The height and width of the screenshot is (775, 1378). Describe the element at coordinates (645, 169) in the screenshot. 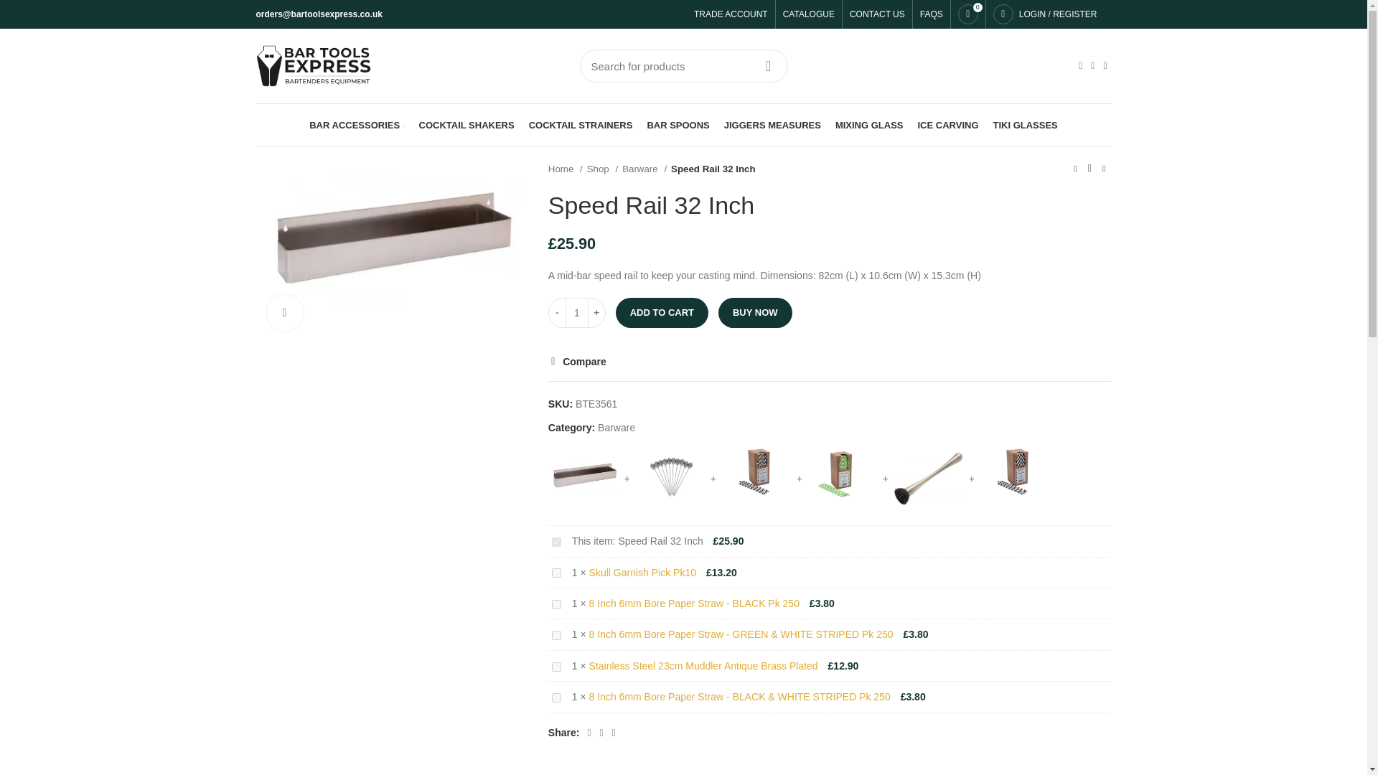

I see `Barware` at that location.